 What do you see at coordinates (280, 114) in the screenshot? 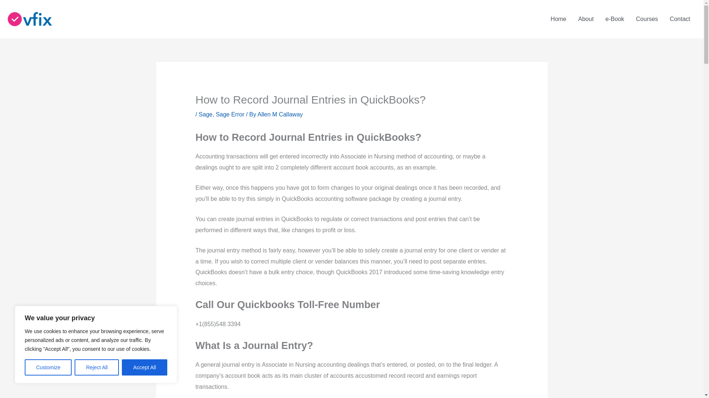
I see `Allen M Callaway` at bounding box center [280, 114].